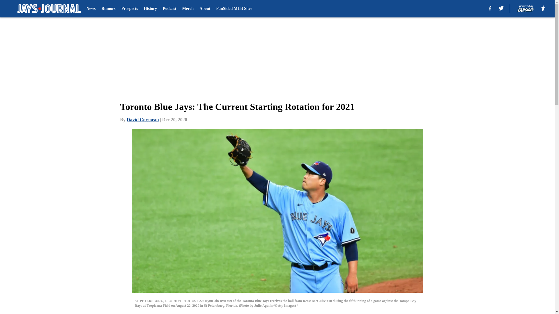  What do you see at coordinates (91, 9) in the screenshot?
I see `News` at bounding box center [91, 9].